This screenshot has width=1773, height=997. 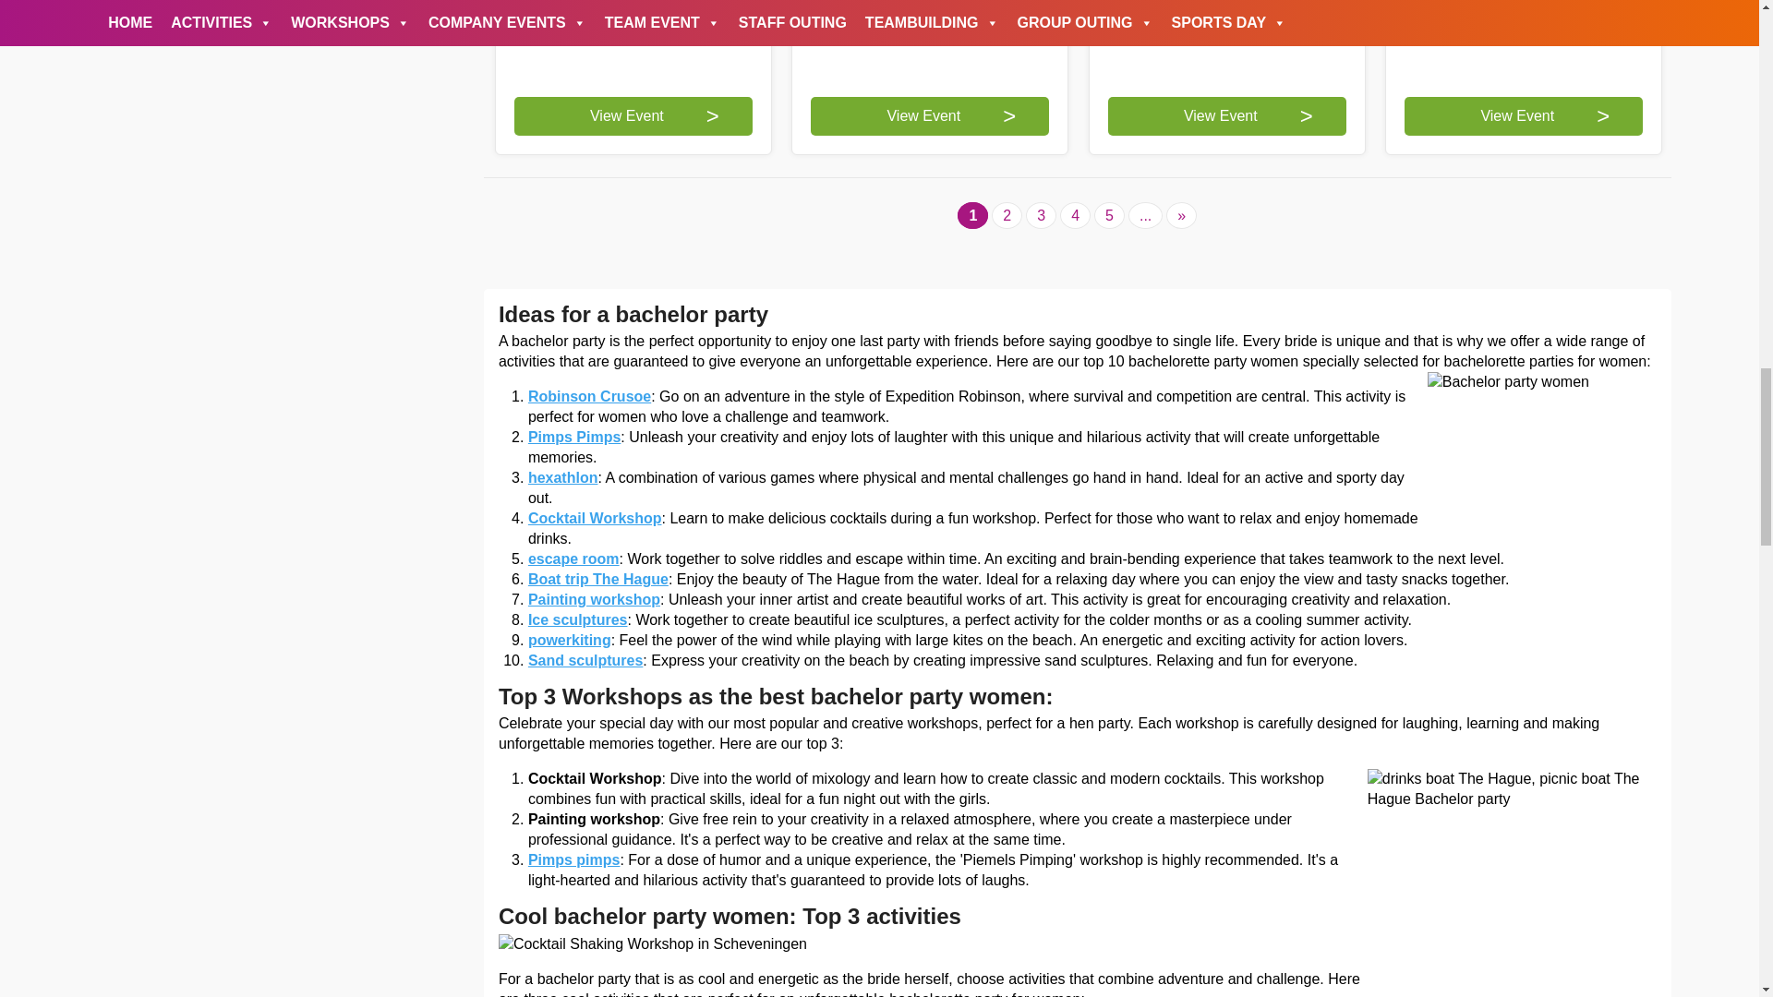 I want to click on Page 4, so click(x=1075, y=216).